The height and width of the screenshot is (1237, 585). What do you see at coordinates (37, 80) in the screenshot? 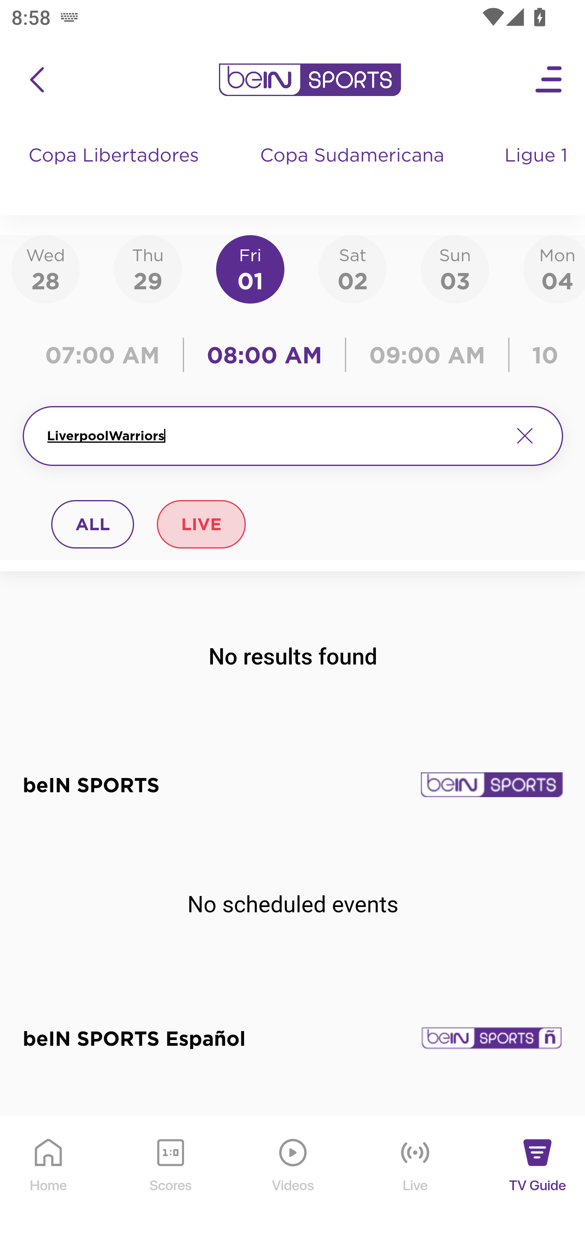
I see `icon back` at bounding box center [37, 80].